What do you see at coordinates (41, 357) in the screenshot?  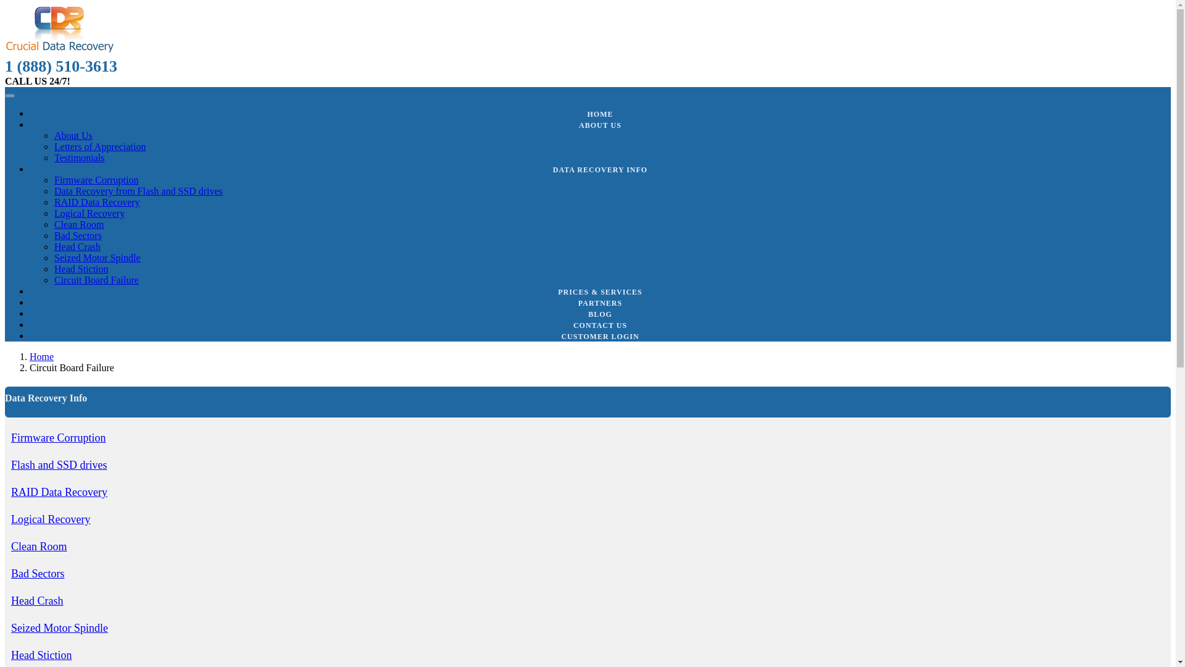 I see `Home` at bounding box center [41, 357].